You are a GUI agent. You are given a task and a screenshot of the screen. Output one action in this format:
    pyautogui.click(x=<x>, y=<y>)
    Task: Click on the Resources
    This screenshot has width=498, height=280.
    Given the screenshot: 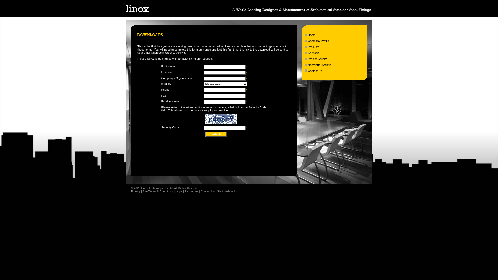 What is the action you would take?
    pyautogui.click(x=191, y=191)
    